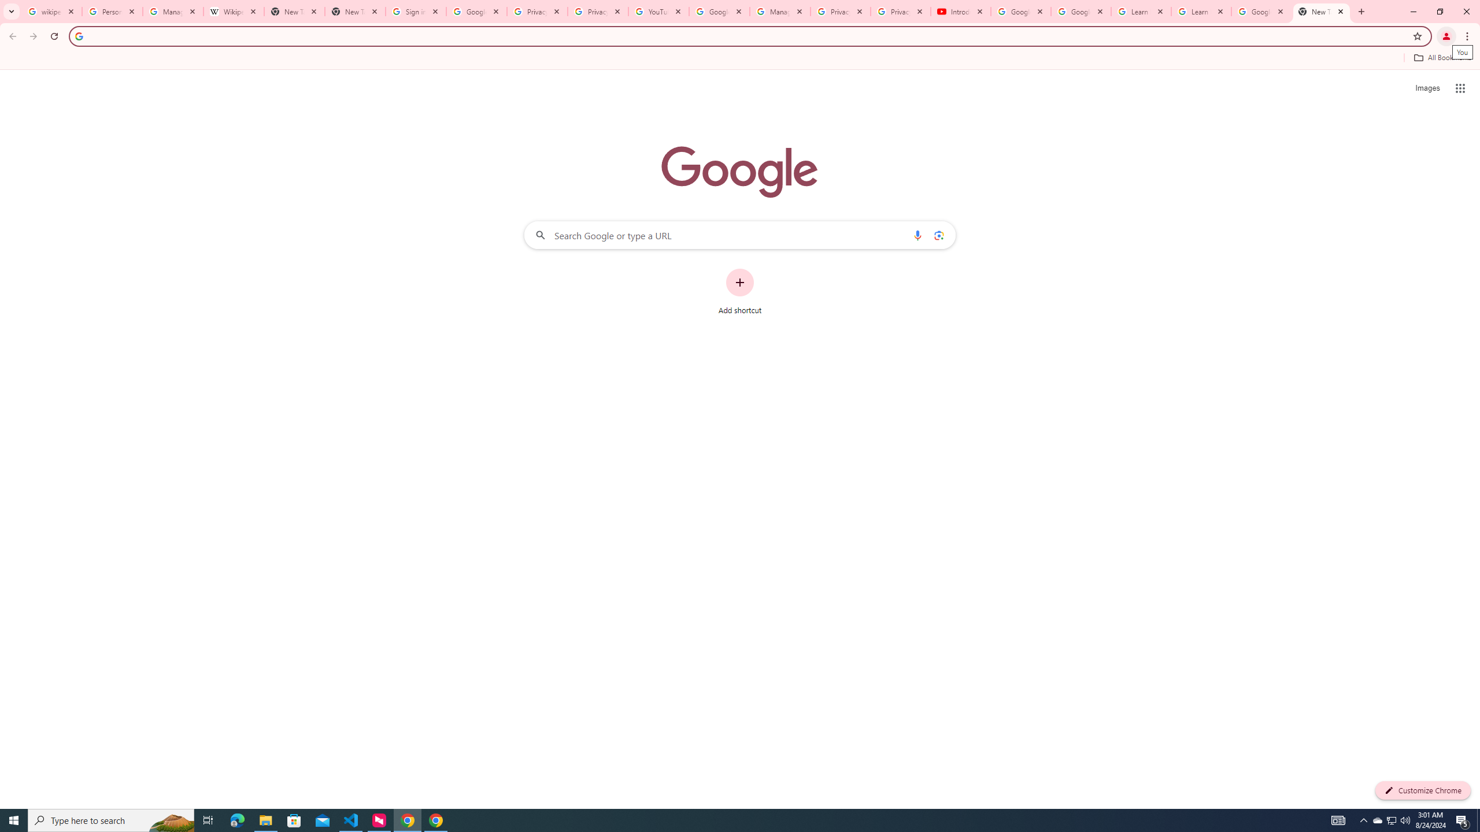  What do you see at coordinates (173, 12) in the screenshot?
I see `Manage your Location History - Google Search Help` at bounding box center [173, 12].